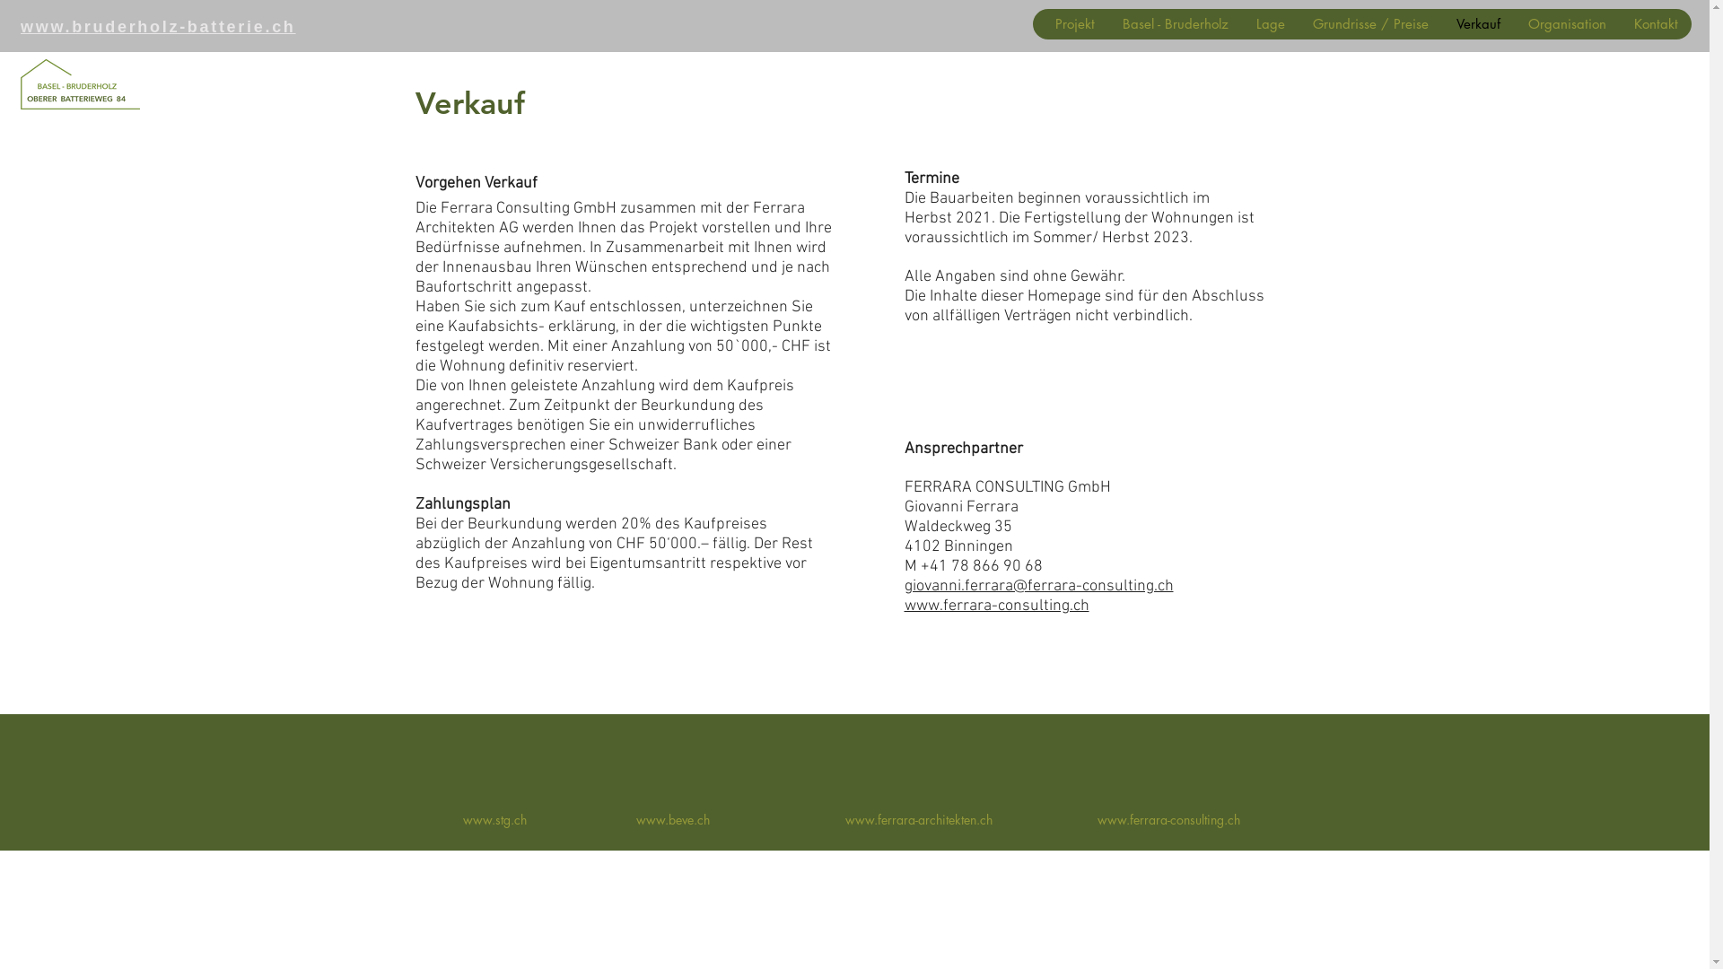  What do you see at coordinates (672, 820) in the screenshot?
I see `www.beve.ch` at bounding box center [672, 820].